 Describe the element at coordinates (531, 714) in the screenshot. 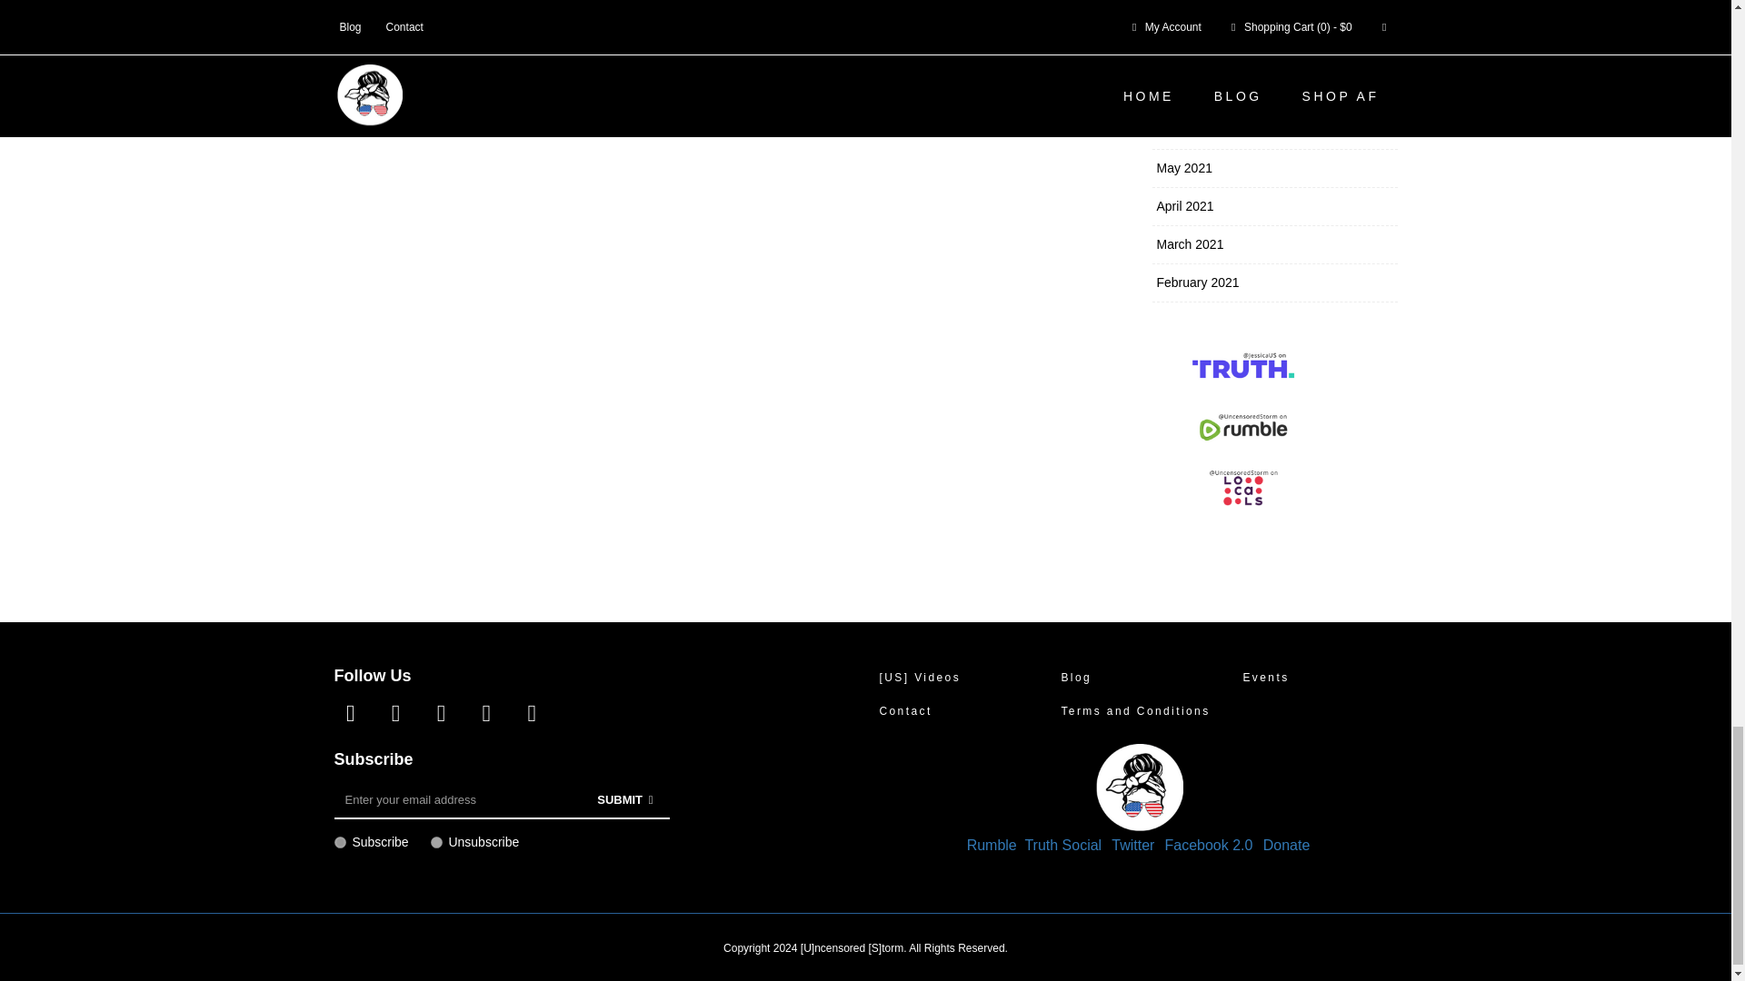

I see `Subscribe to our Blog` at that location.